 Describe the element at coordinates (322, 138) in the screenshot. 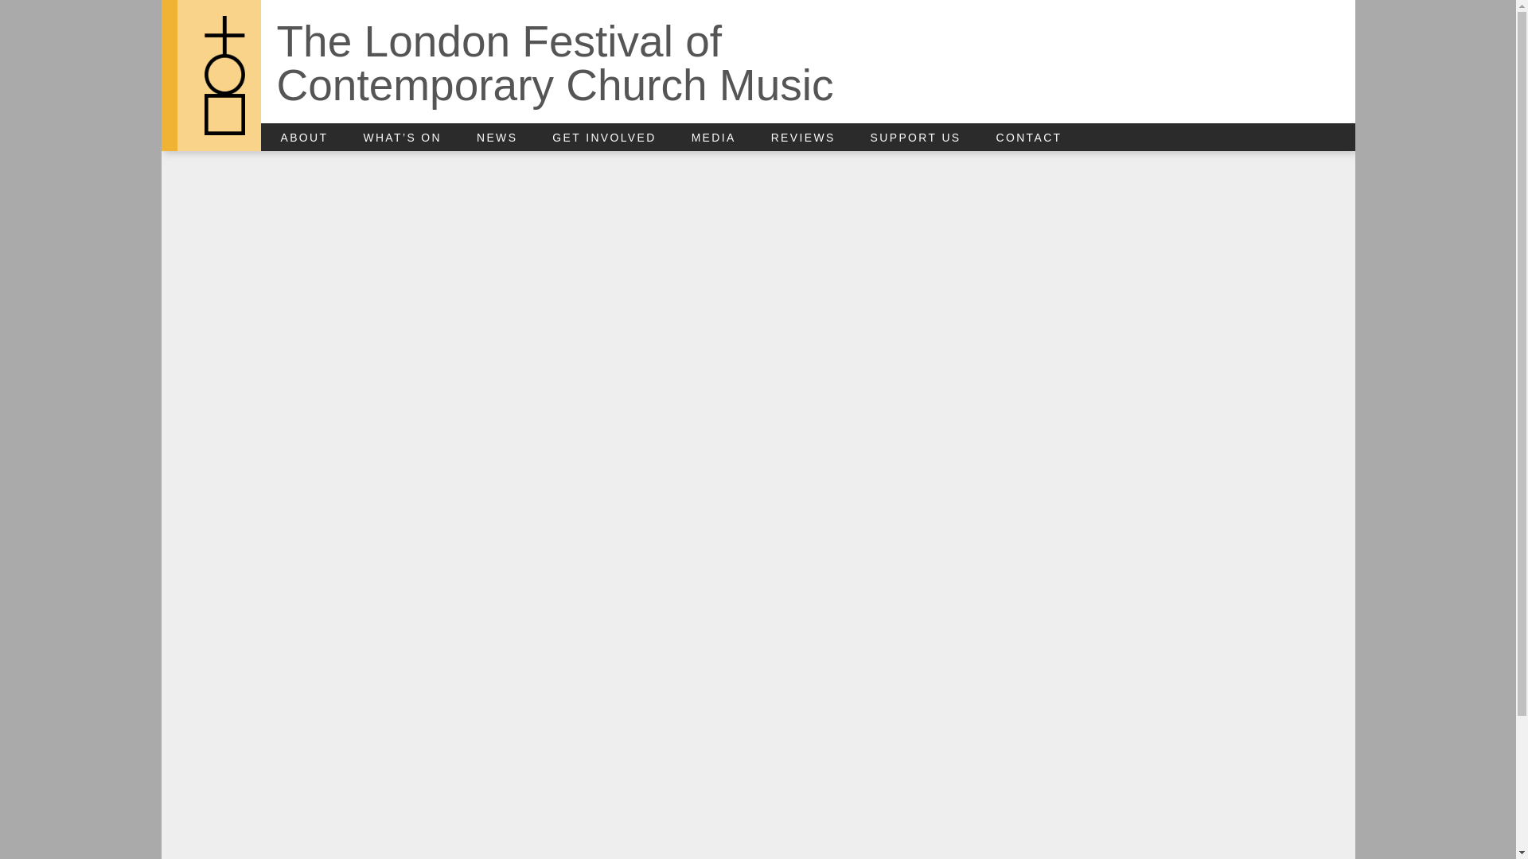

I see `ABOUT` at that location.